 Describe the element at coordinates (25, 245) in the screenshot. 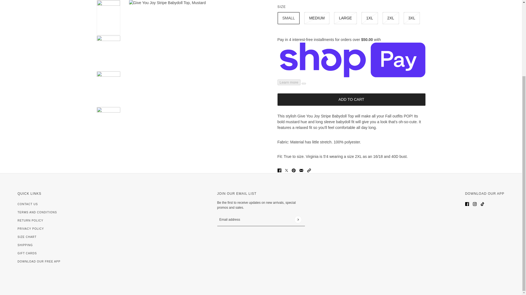

I see `Shipping` at that location.